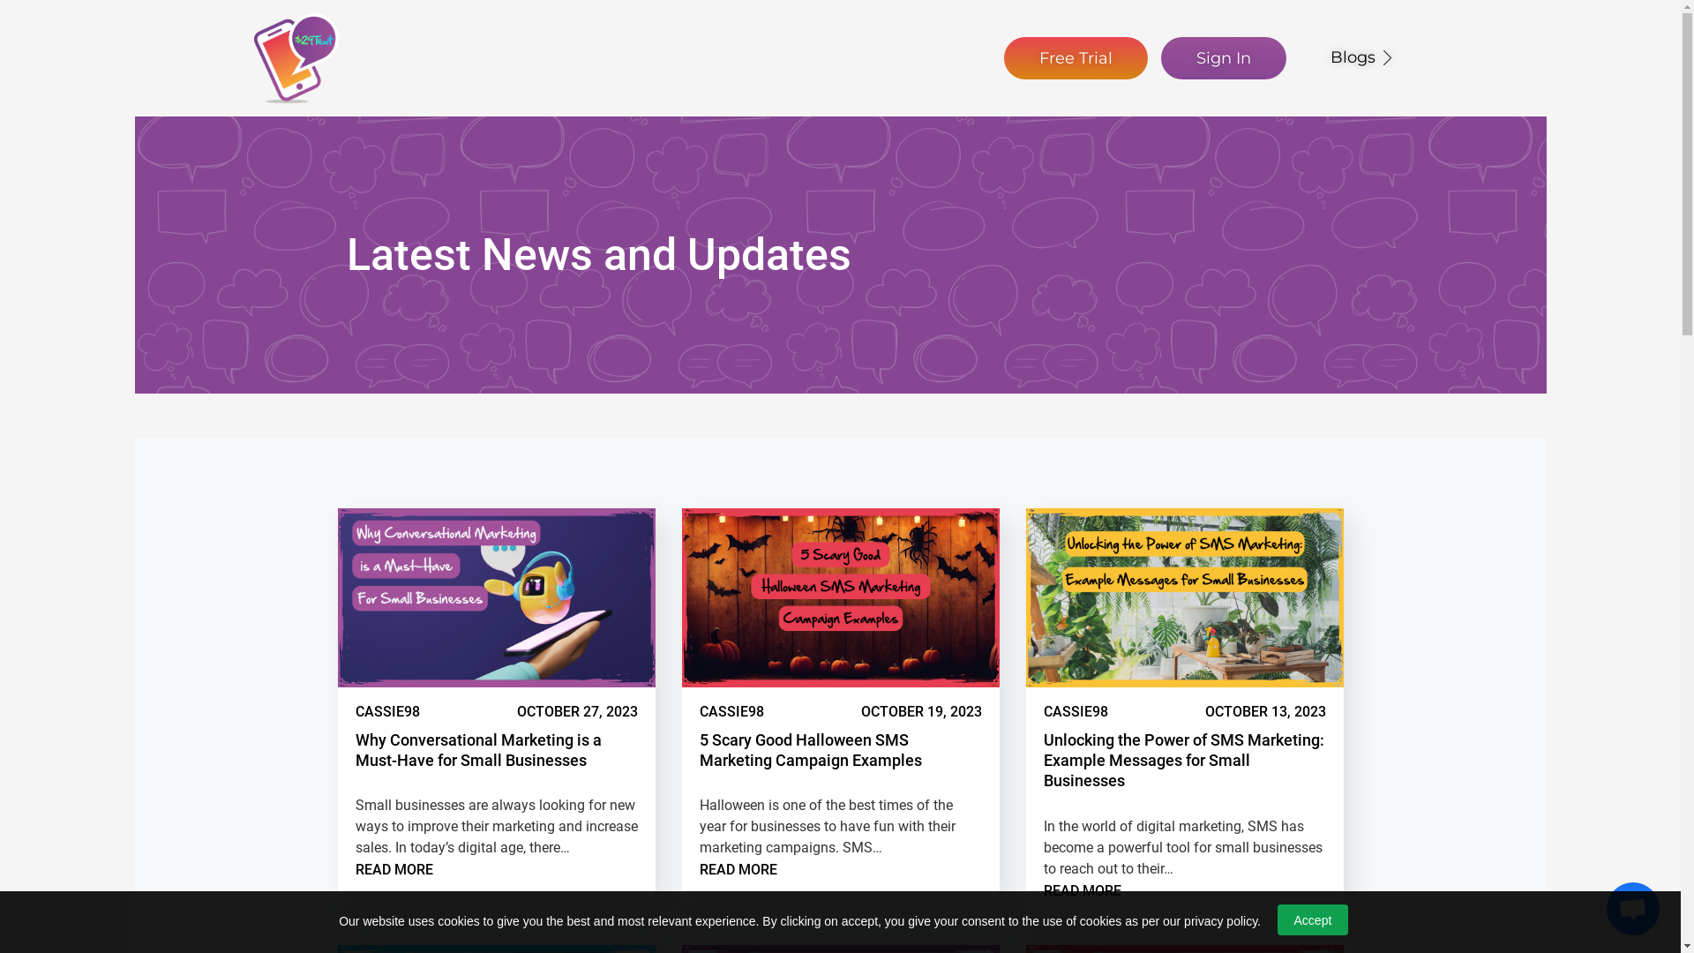 The width and height of the screenshot is (1694, 953). I want to click on Free Trial, so click(1076, 58).